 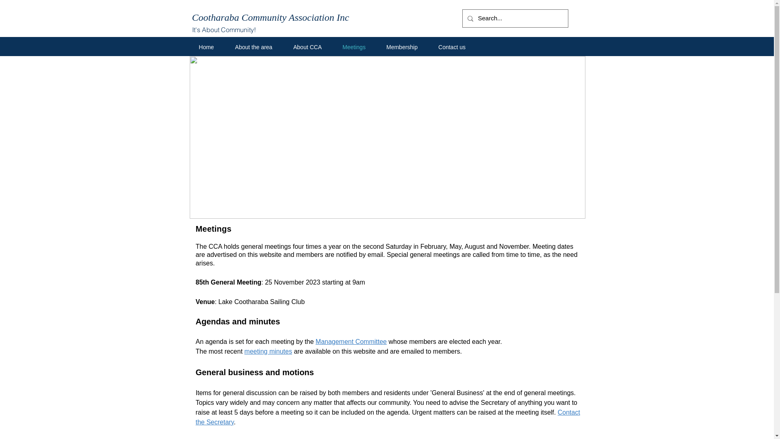 I want to click on Management Committee, so click(x=351, y=341).